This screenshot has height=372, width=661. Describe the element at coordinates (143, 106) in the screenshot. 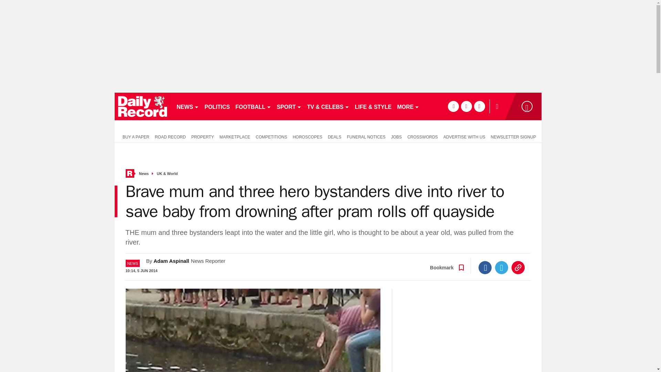

I see `dailyrecord` at that location.